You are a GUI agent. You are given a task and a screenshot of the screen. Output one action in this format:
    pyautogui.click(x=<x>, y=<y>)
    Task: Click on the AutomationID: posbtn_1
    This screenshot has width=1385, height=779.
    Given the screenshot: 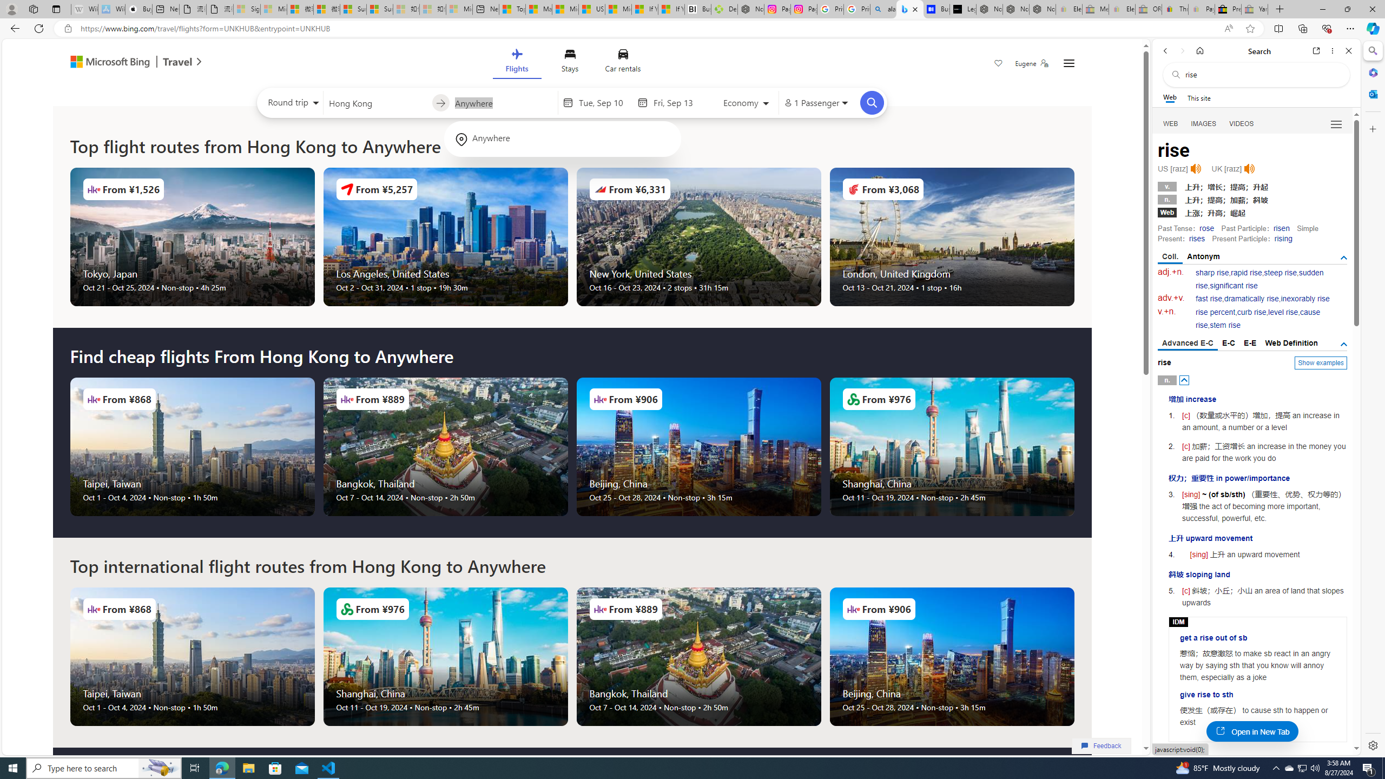 What is the action you would take?
    pyautogui.click(x=1185, y=757)
    